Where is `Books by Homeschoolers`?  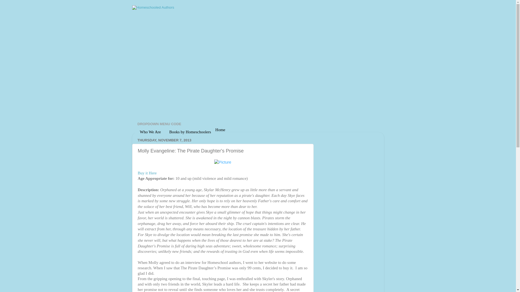
Books by Homeschoolers is located at coordinates (190, 132).